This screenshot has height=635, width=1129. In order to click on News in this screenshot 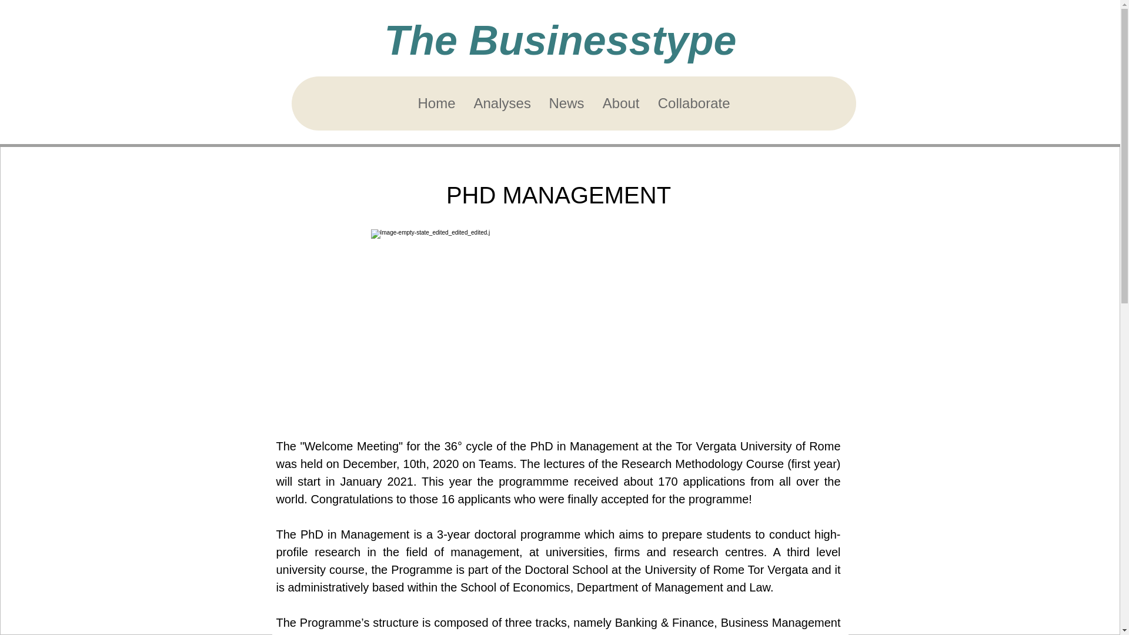, I will do `click(566, 103)`.